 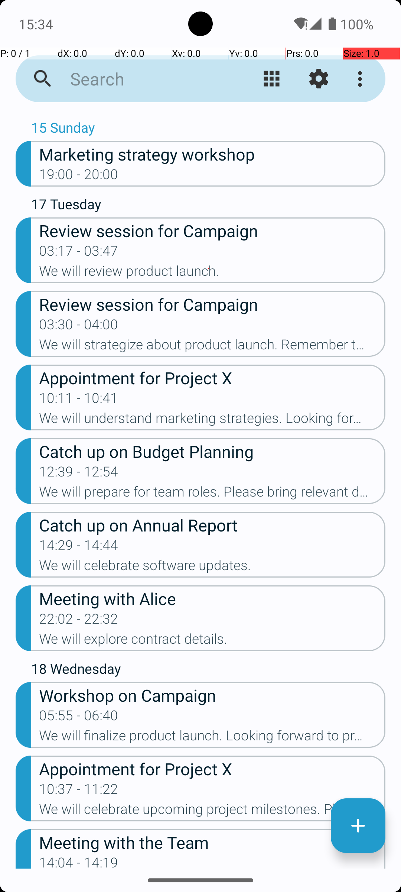 I want to click on We will strategize about product launch. Remember to confirm attendance., so click(x=212, y=347).